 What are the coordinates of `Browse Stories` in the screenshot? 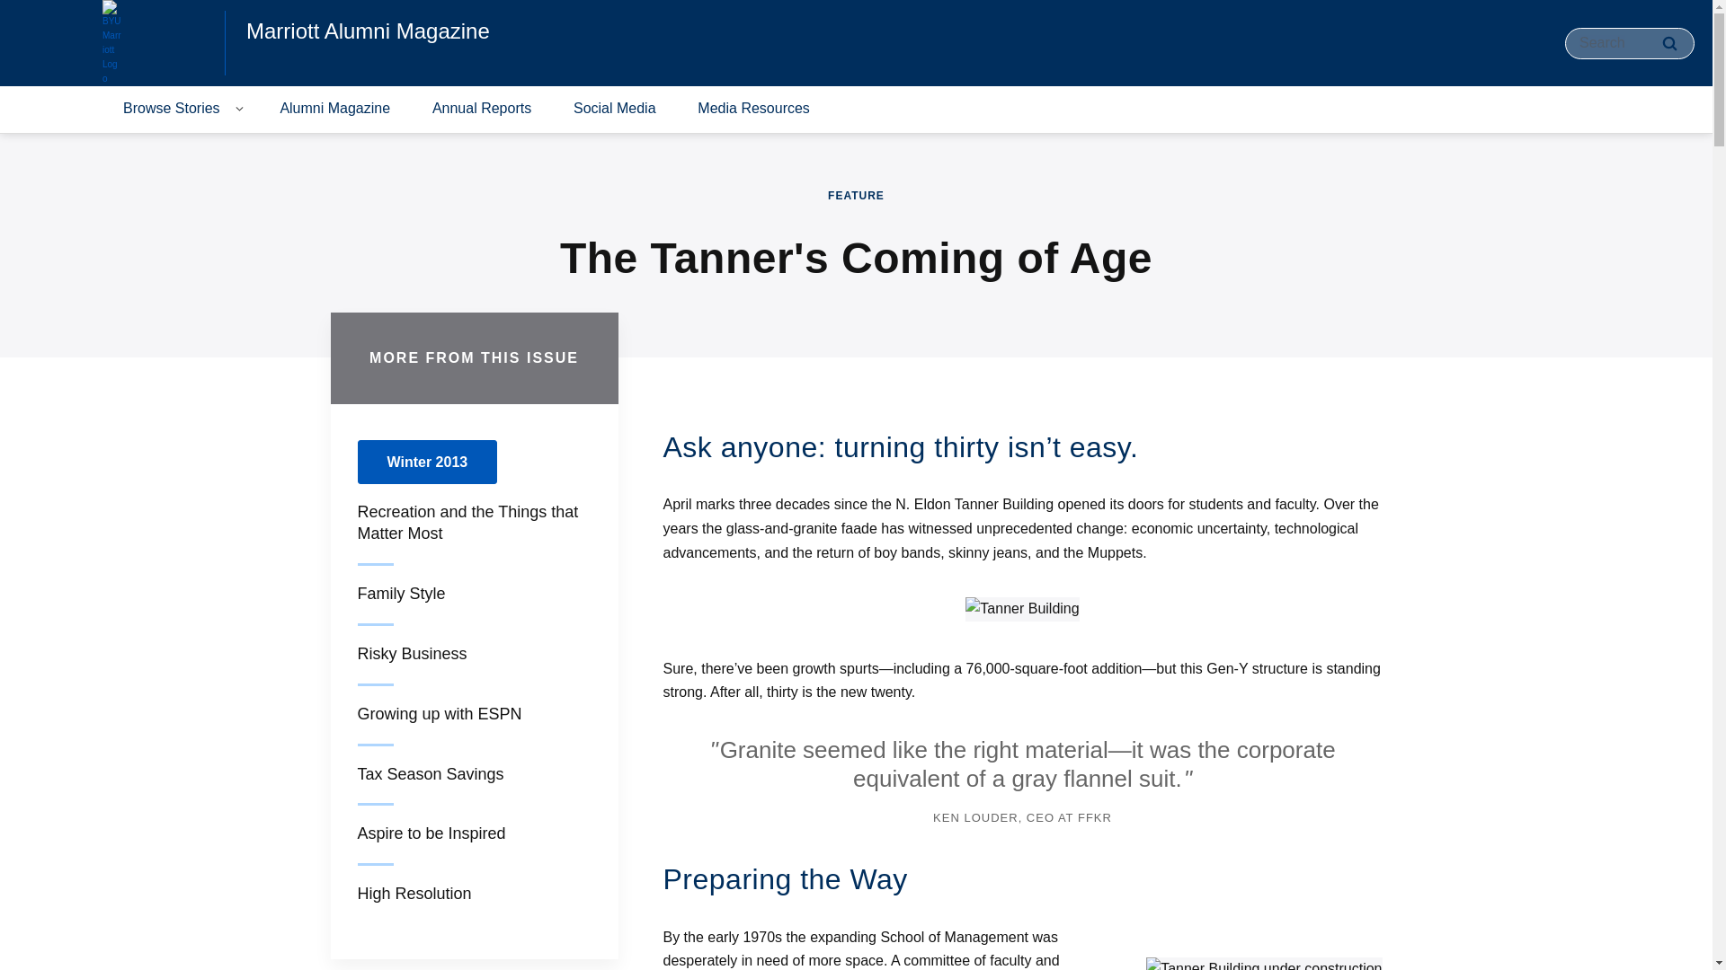 It's located at (171, 110).